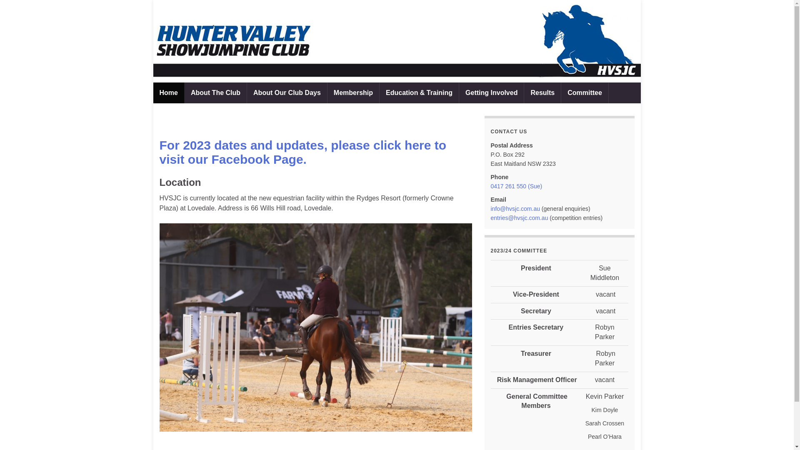 This screenshot has height=450, width=800. I want to click on Education & Training, so click(419, 93).